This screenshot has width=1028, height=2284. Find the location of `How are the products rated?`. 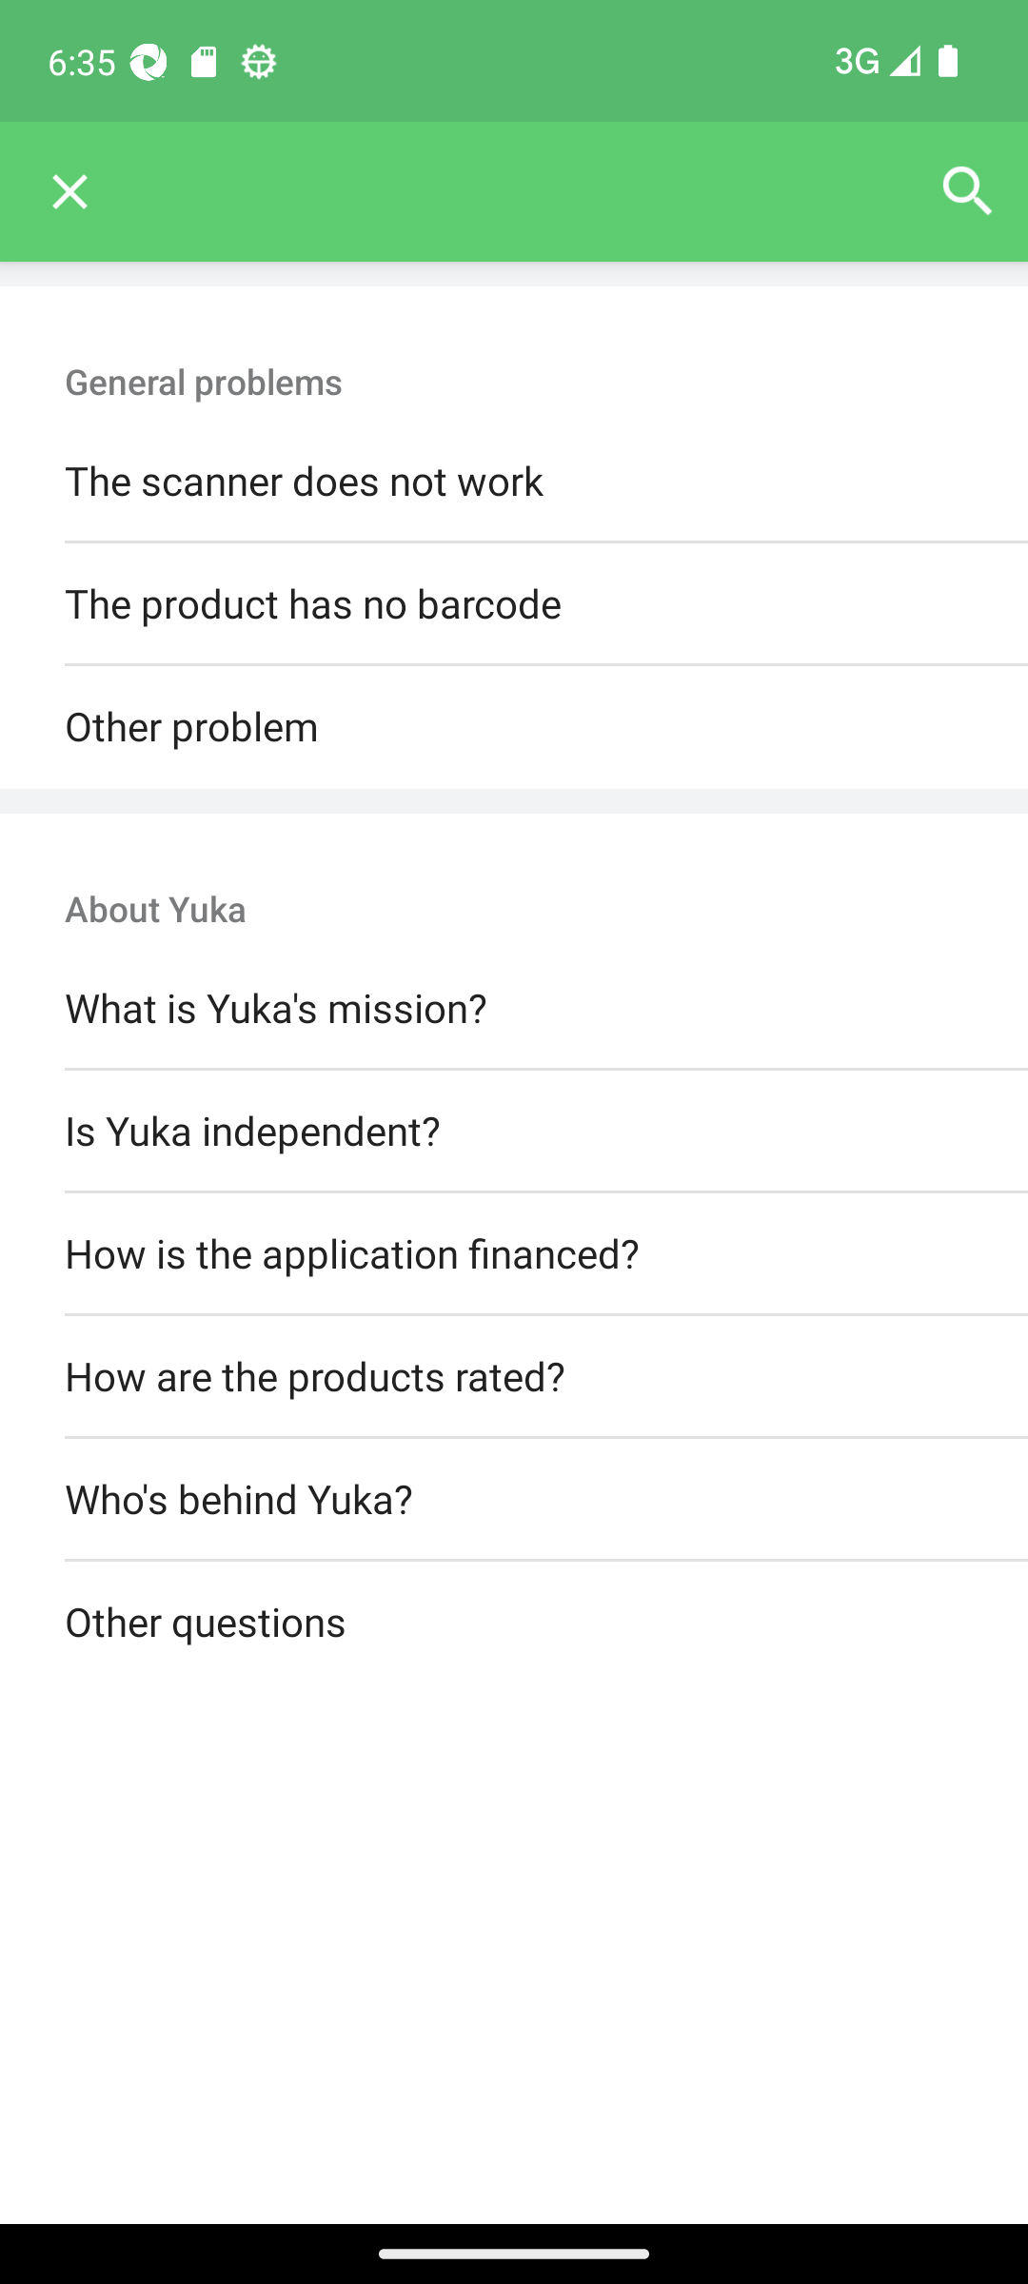

How are the products rated? is located at coordinates (514, 1377).